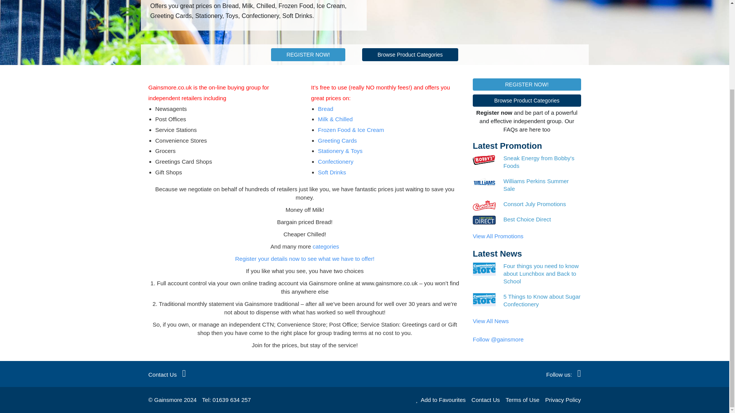 This screenshot has width=735, height=413. I want to click on categories, so click(326, 246).